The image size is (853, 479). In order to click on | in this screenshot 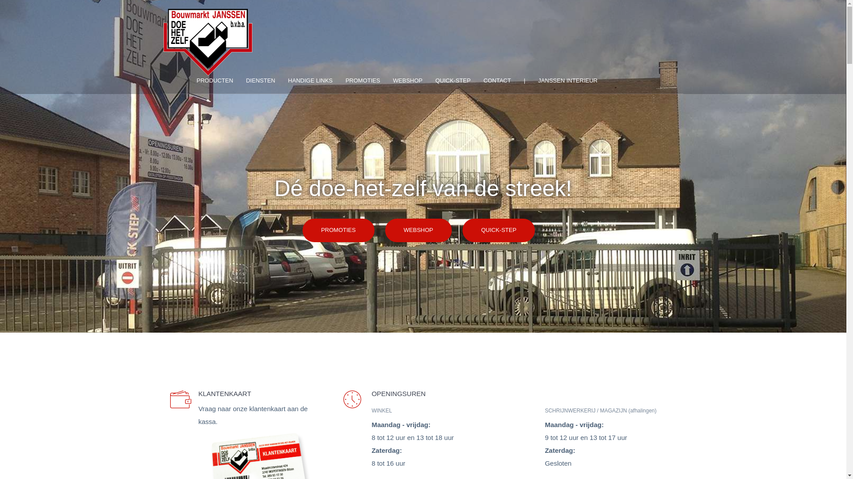, I will do `click(530, 81)`.